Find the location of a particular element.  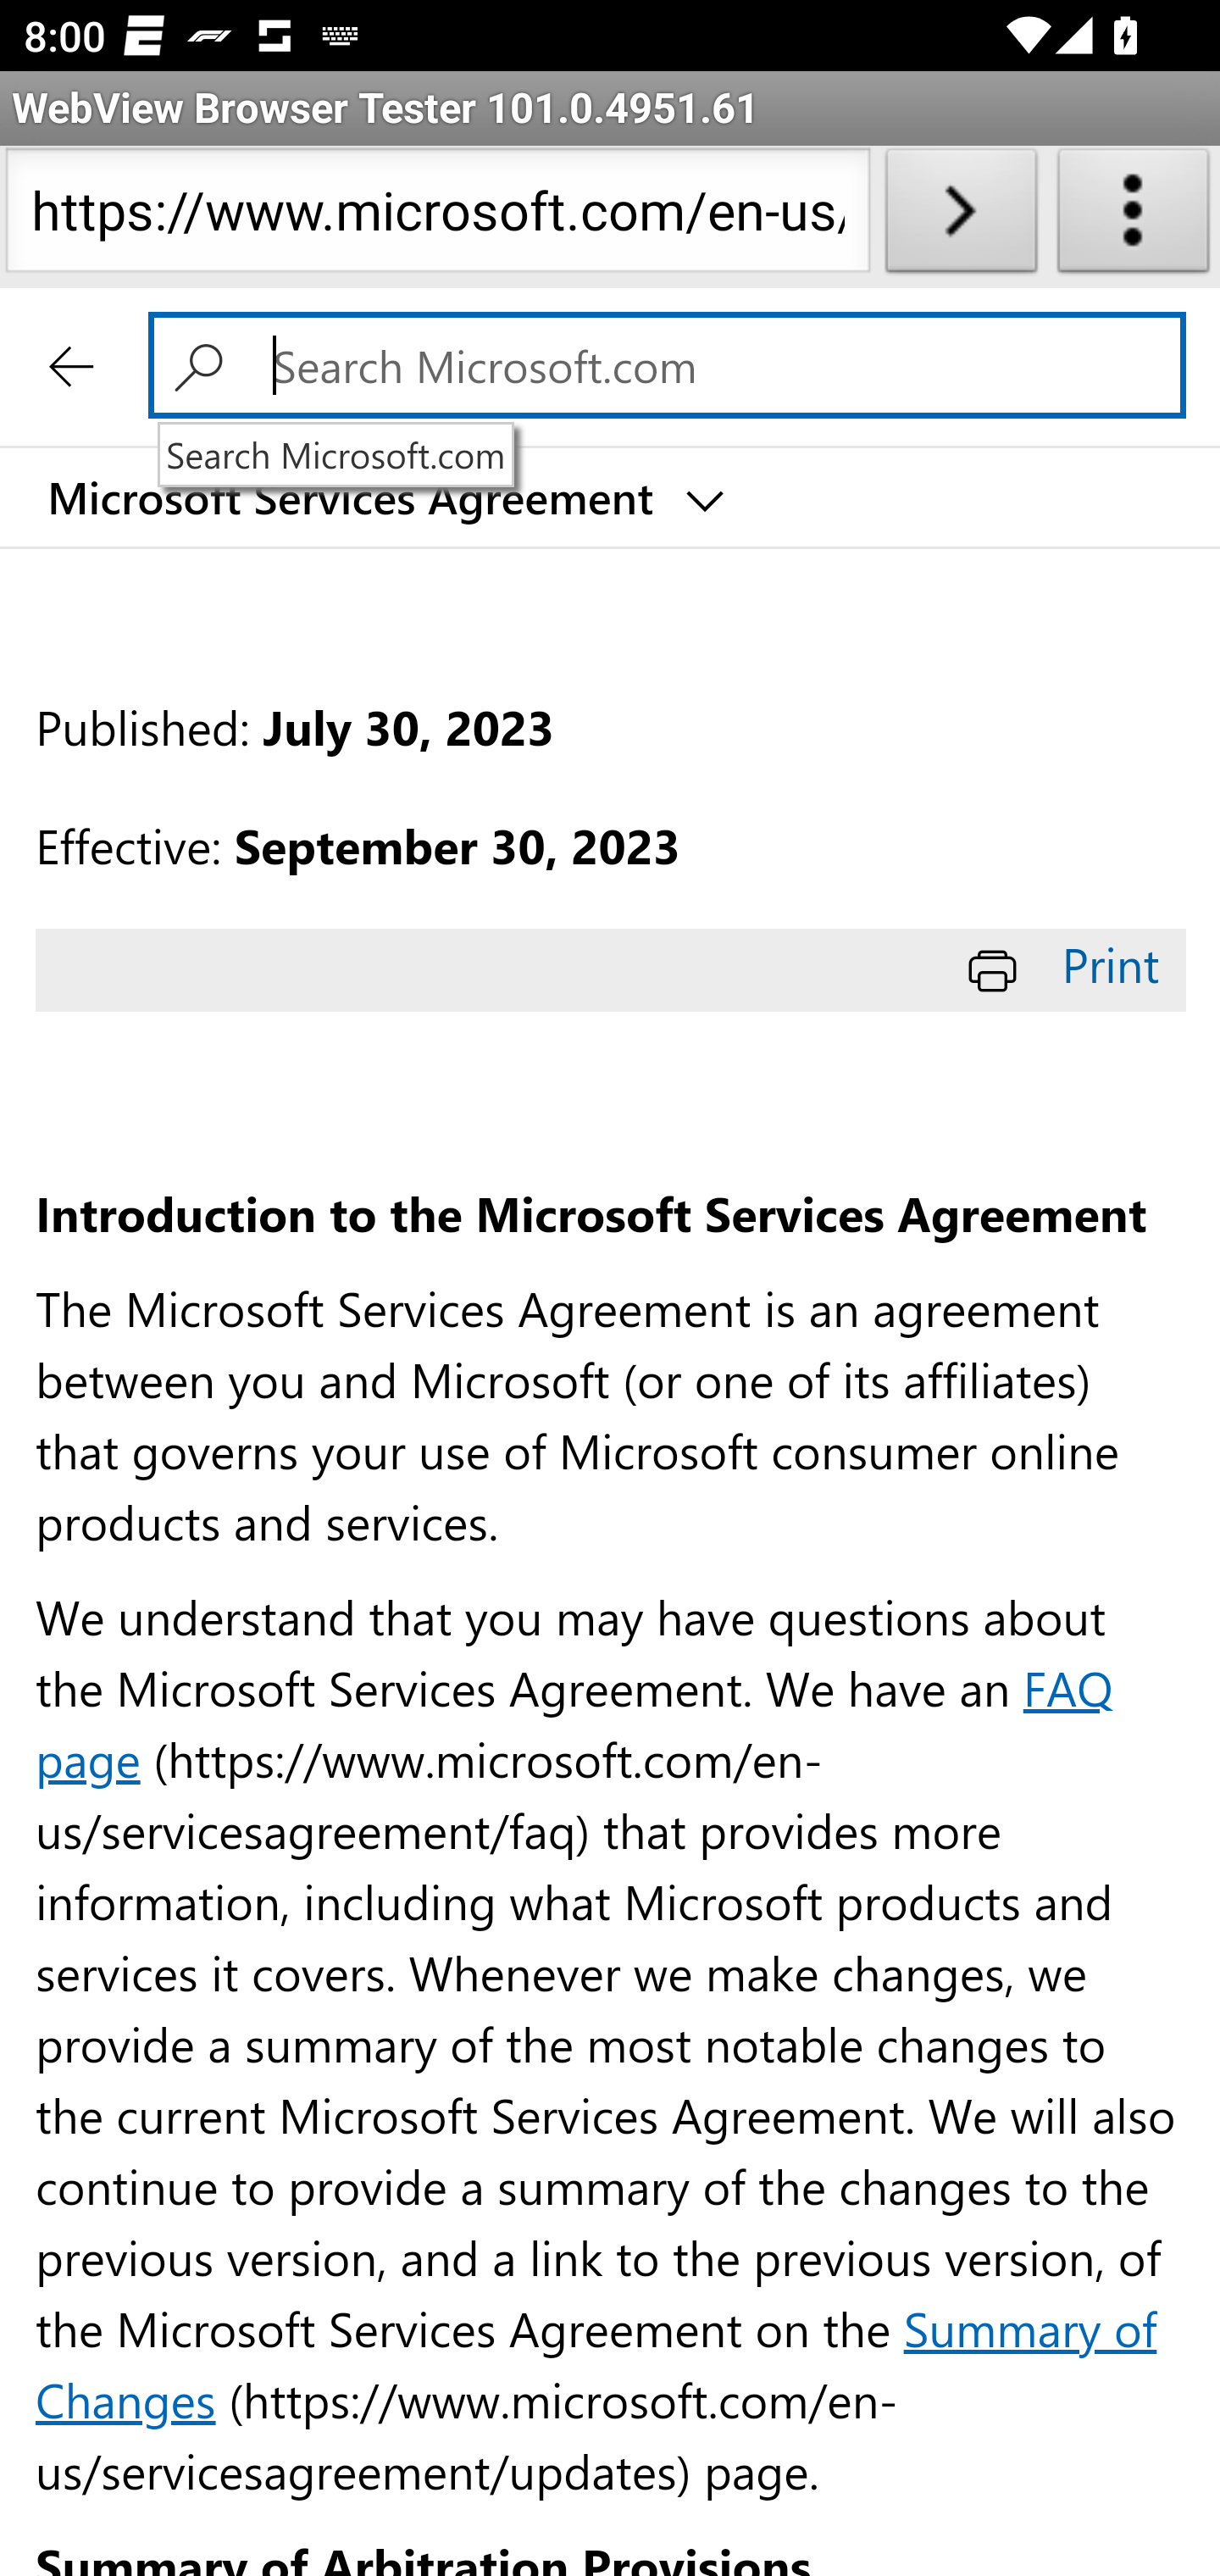

Load URL is located at coordinates (961, 217).